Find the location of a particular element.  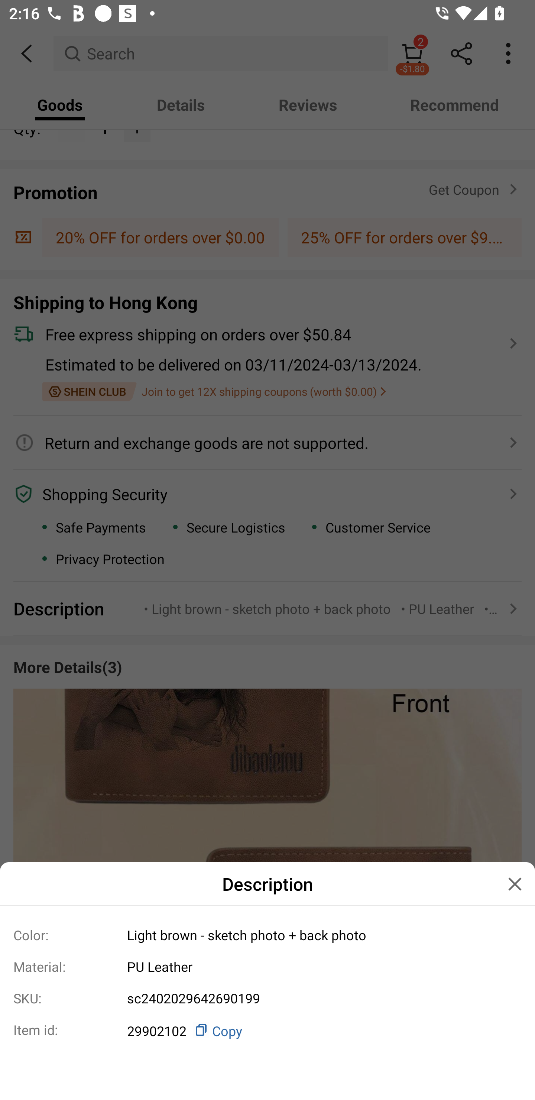

29902102    Copy is located at coordinates (320, 1030).